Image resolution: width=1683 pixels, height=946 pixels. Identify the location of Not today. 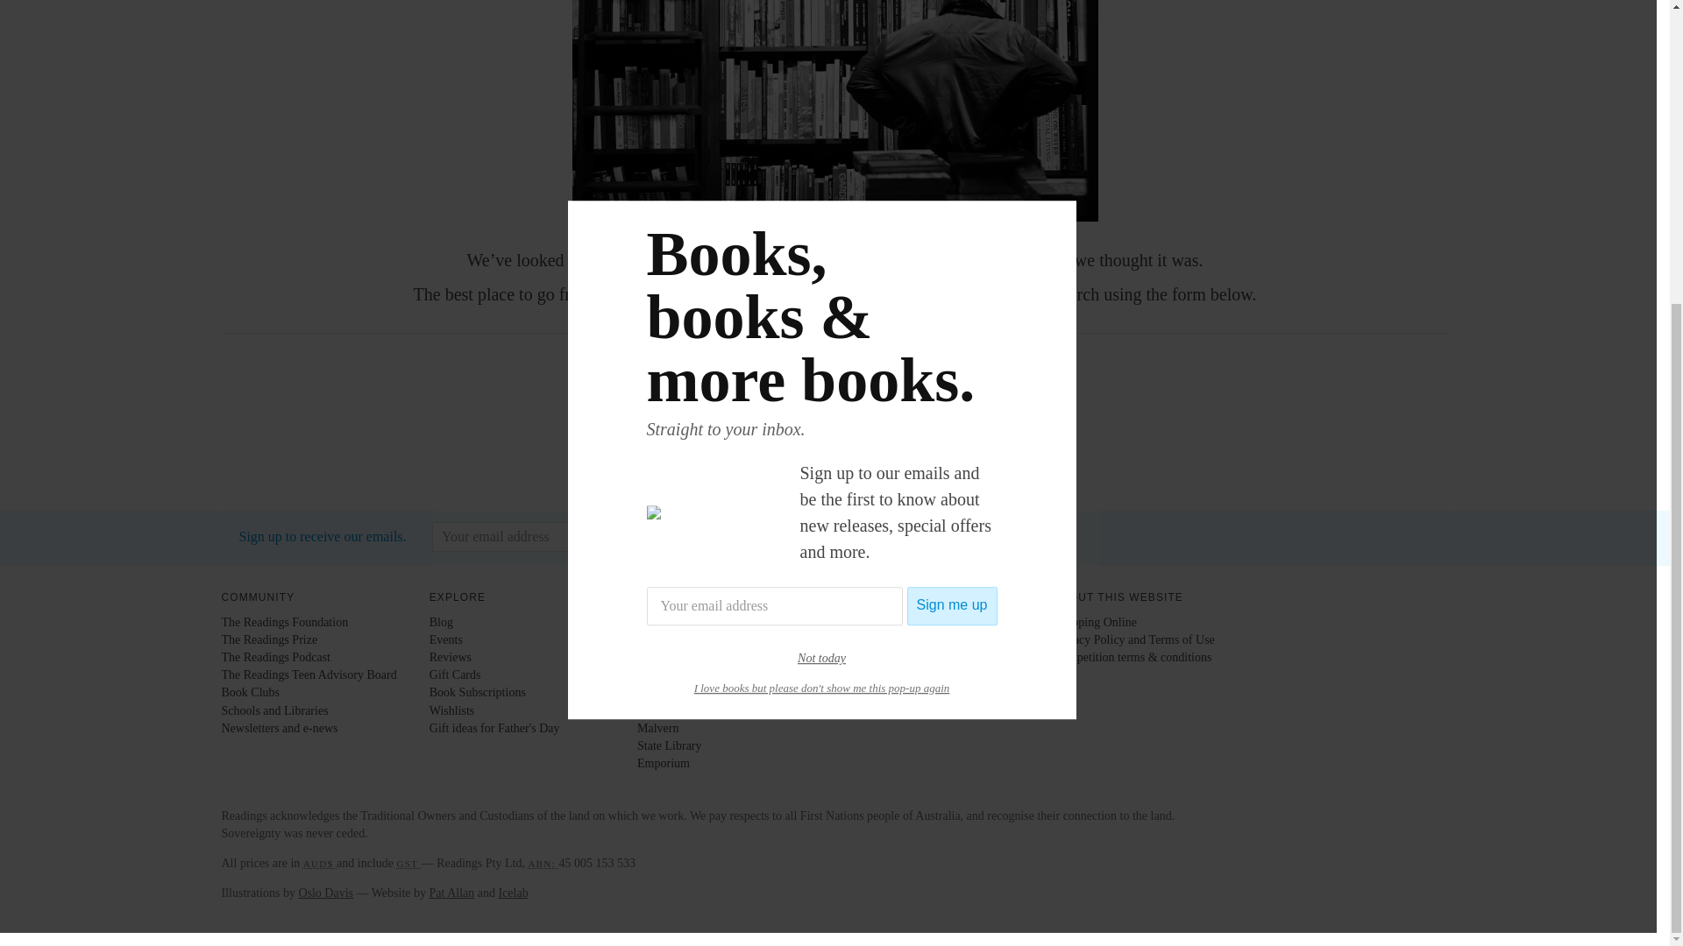
(822, 222).